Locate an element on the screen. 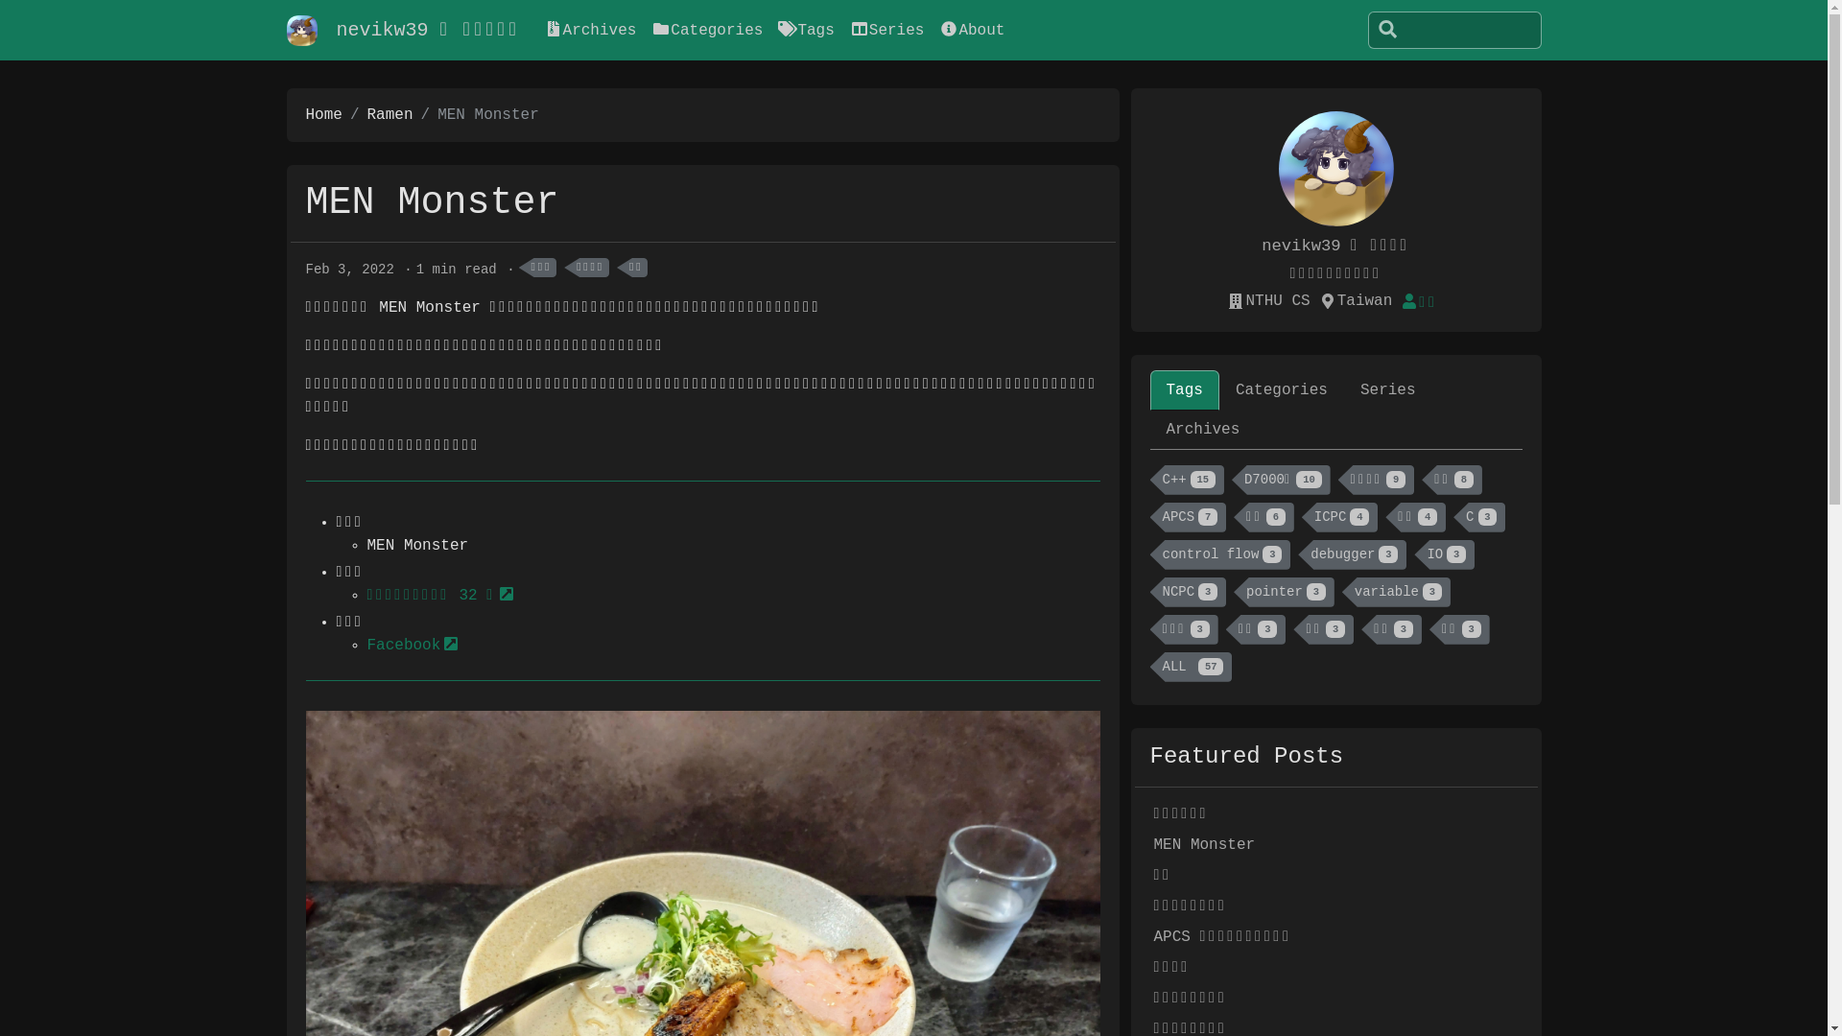 The height and width of the screenshot is (1036, 1842). control flow3 is located at coordinates (1220, 554).